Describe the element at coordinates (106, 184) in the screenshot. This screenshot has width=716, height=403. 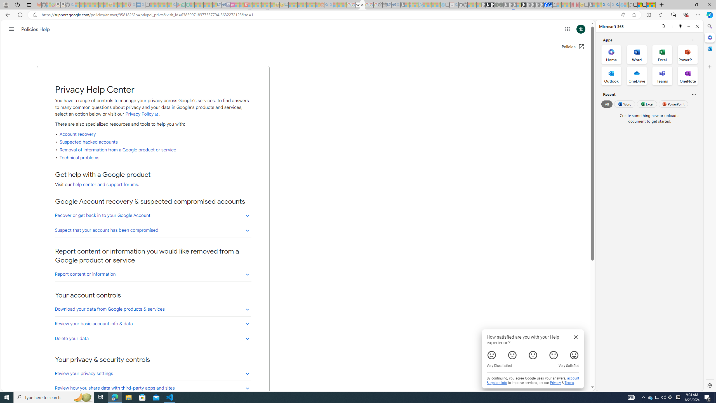
I see `help center and support forums` at that location.